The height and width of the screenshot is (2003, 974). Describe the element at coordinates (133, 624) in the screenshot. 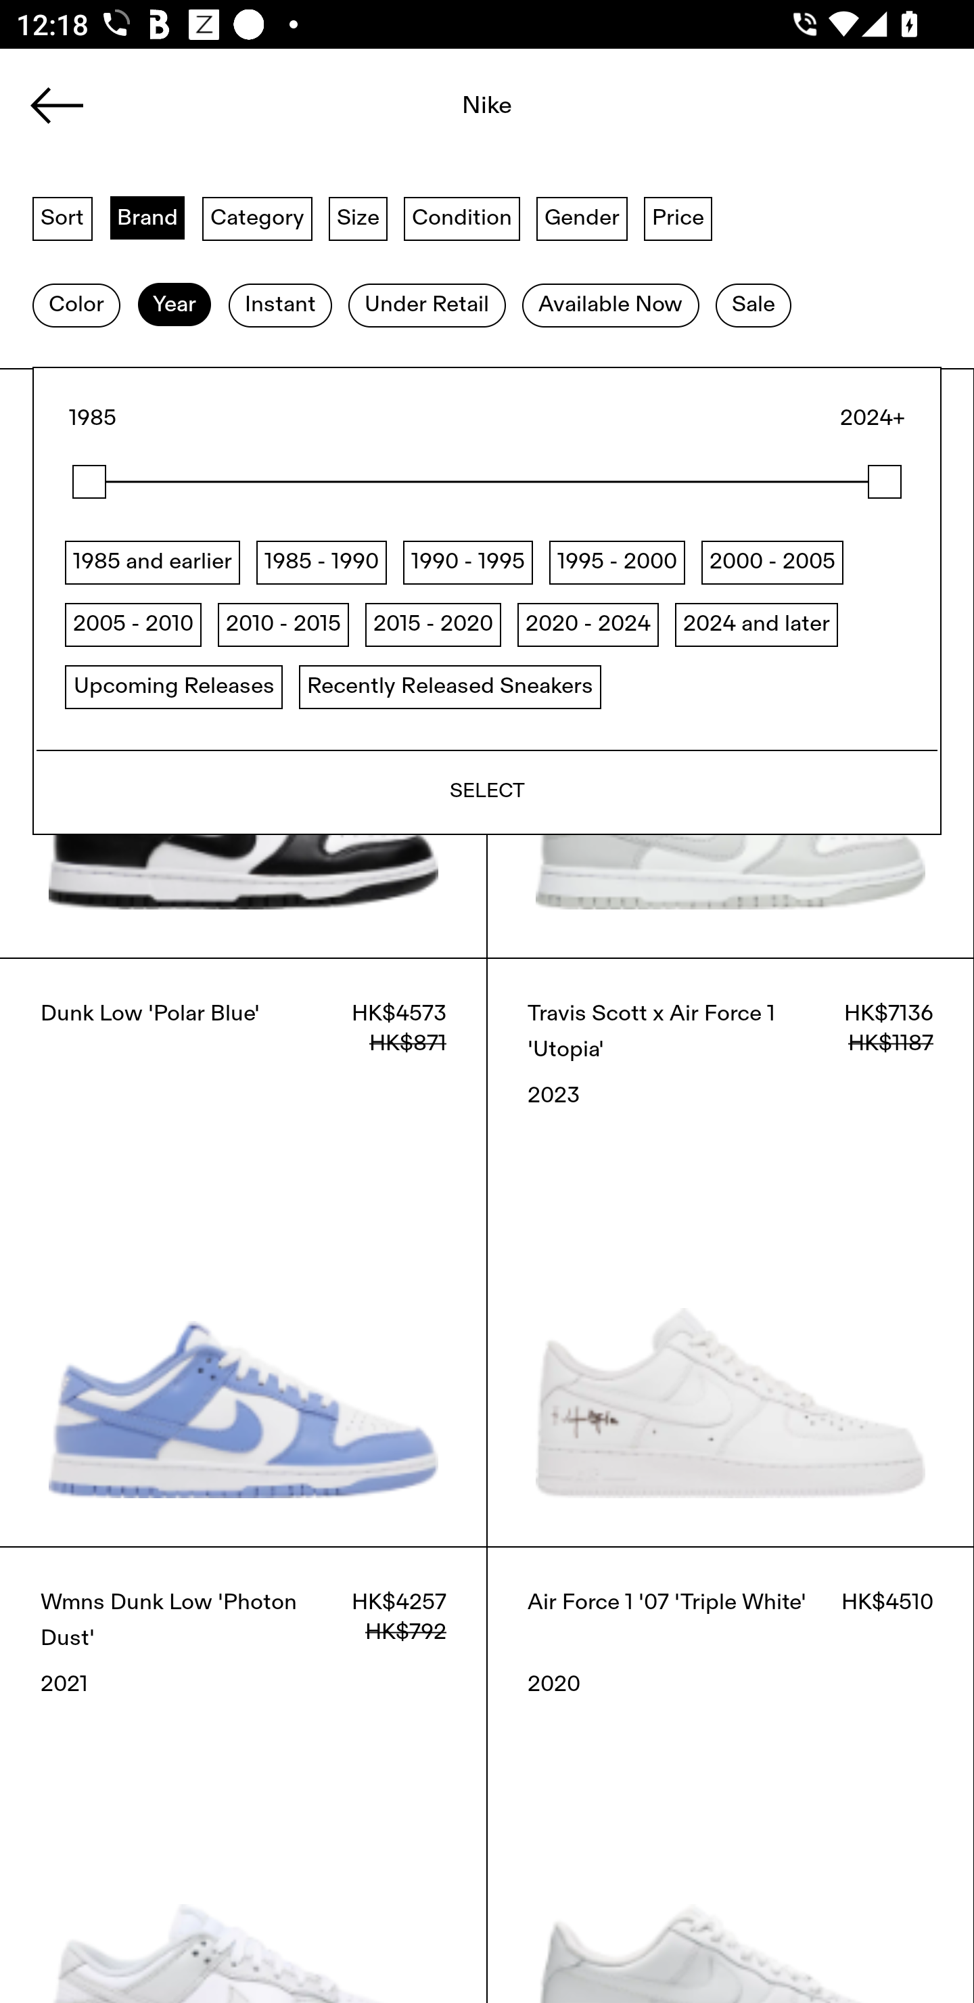

I see `2005 - 2010` at that location.